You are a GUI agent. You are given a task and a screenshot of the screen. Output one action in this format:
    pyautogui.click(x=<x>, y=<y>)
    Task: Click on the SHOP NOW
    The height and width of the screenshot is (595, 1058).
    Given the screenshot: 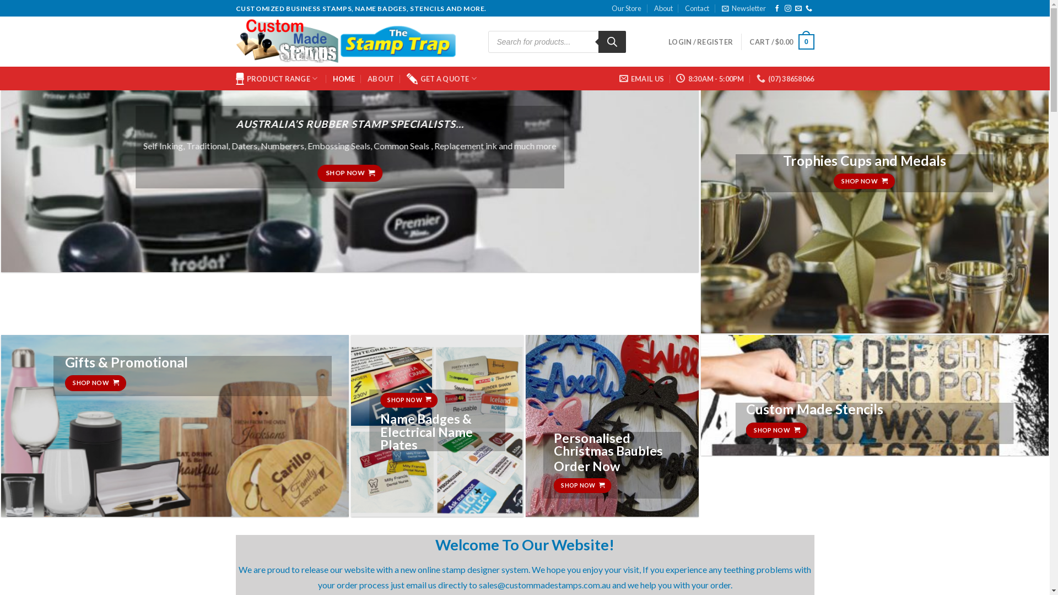 What is the action you would take?
    pyautogui.click(x=96, y=383)
    